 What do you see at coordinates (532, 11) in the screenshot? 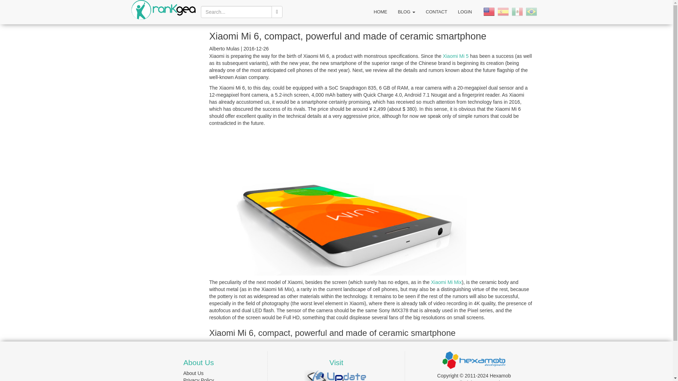
I see `pt-BR` at bounding box center [532, 11].